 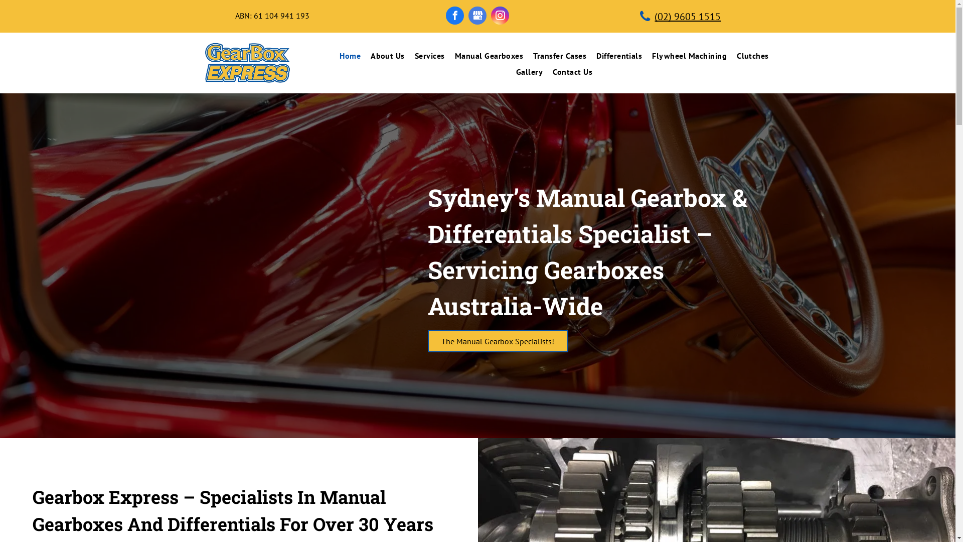 I want to click on Transfer Cases, so click(x=560, y=56).